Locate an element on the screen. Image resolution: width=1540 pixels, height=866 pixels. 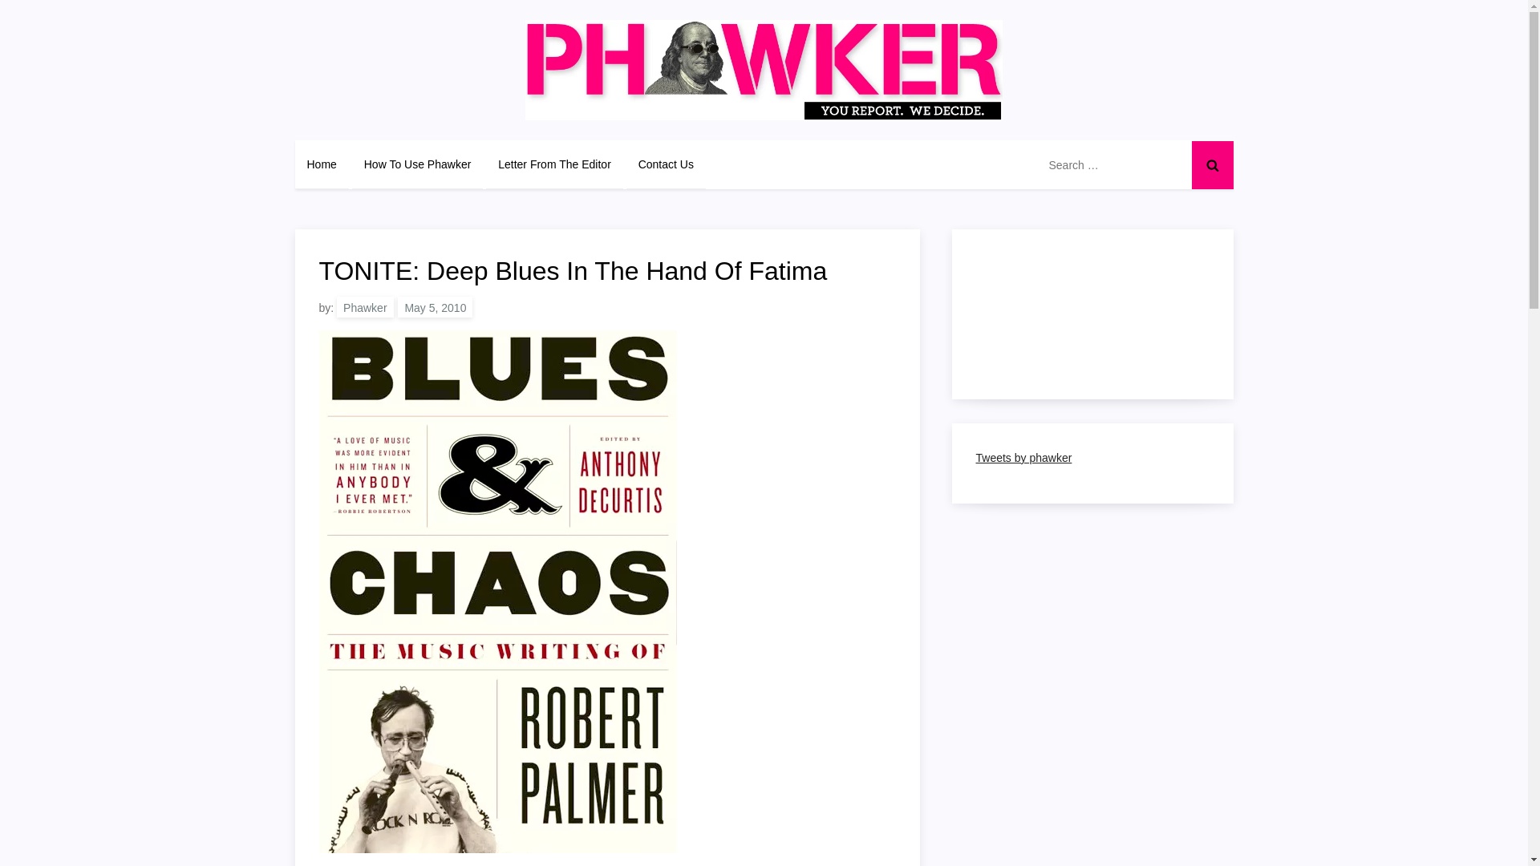
Contact Us is located at coordinates (666, 164).